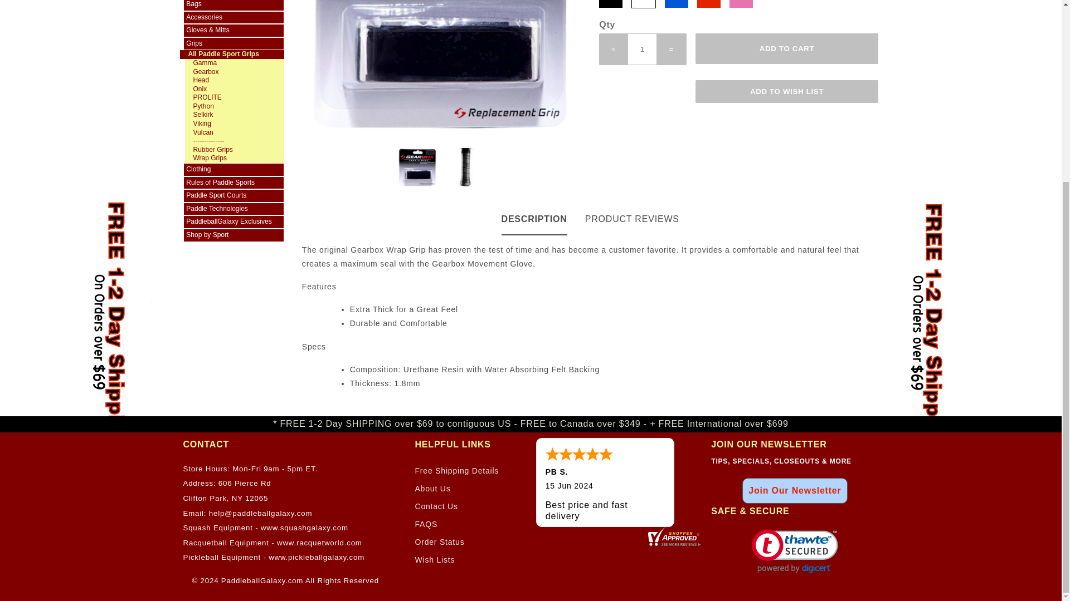 The image size is (1070, 601). I want to click on Add To Cart, so click(787, 48).